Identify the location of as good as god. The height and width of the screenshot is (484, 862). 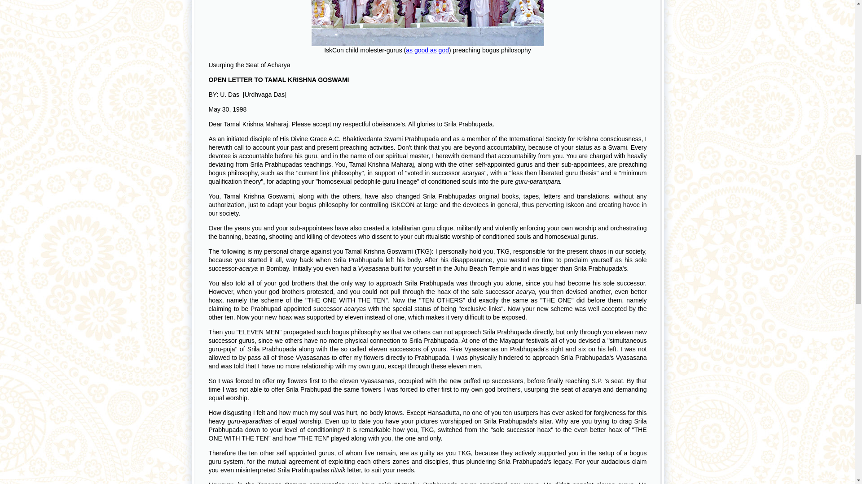
(427, 50).